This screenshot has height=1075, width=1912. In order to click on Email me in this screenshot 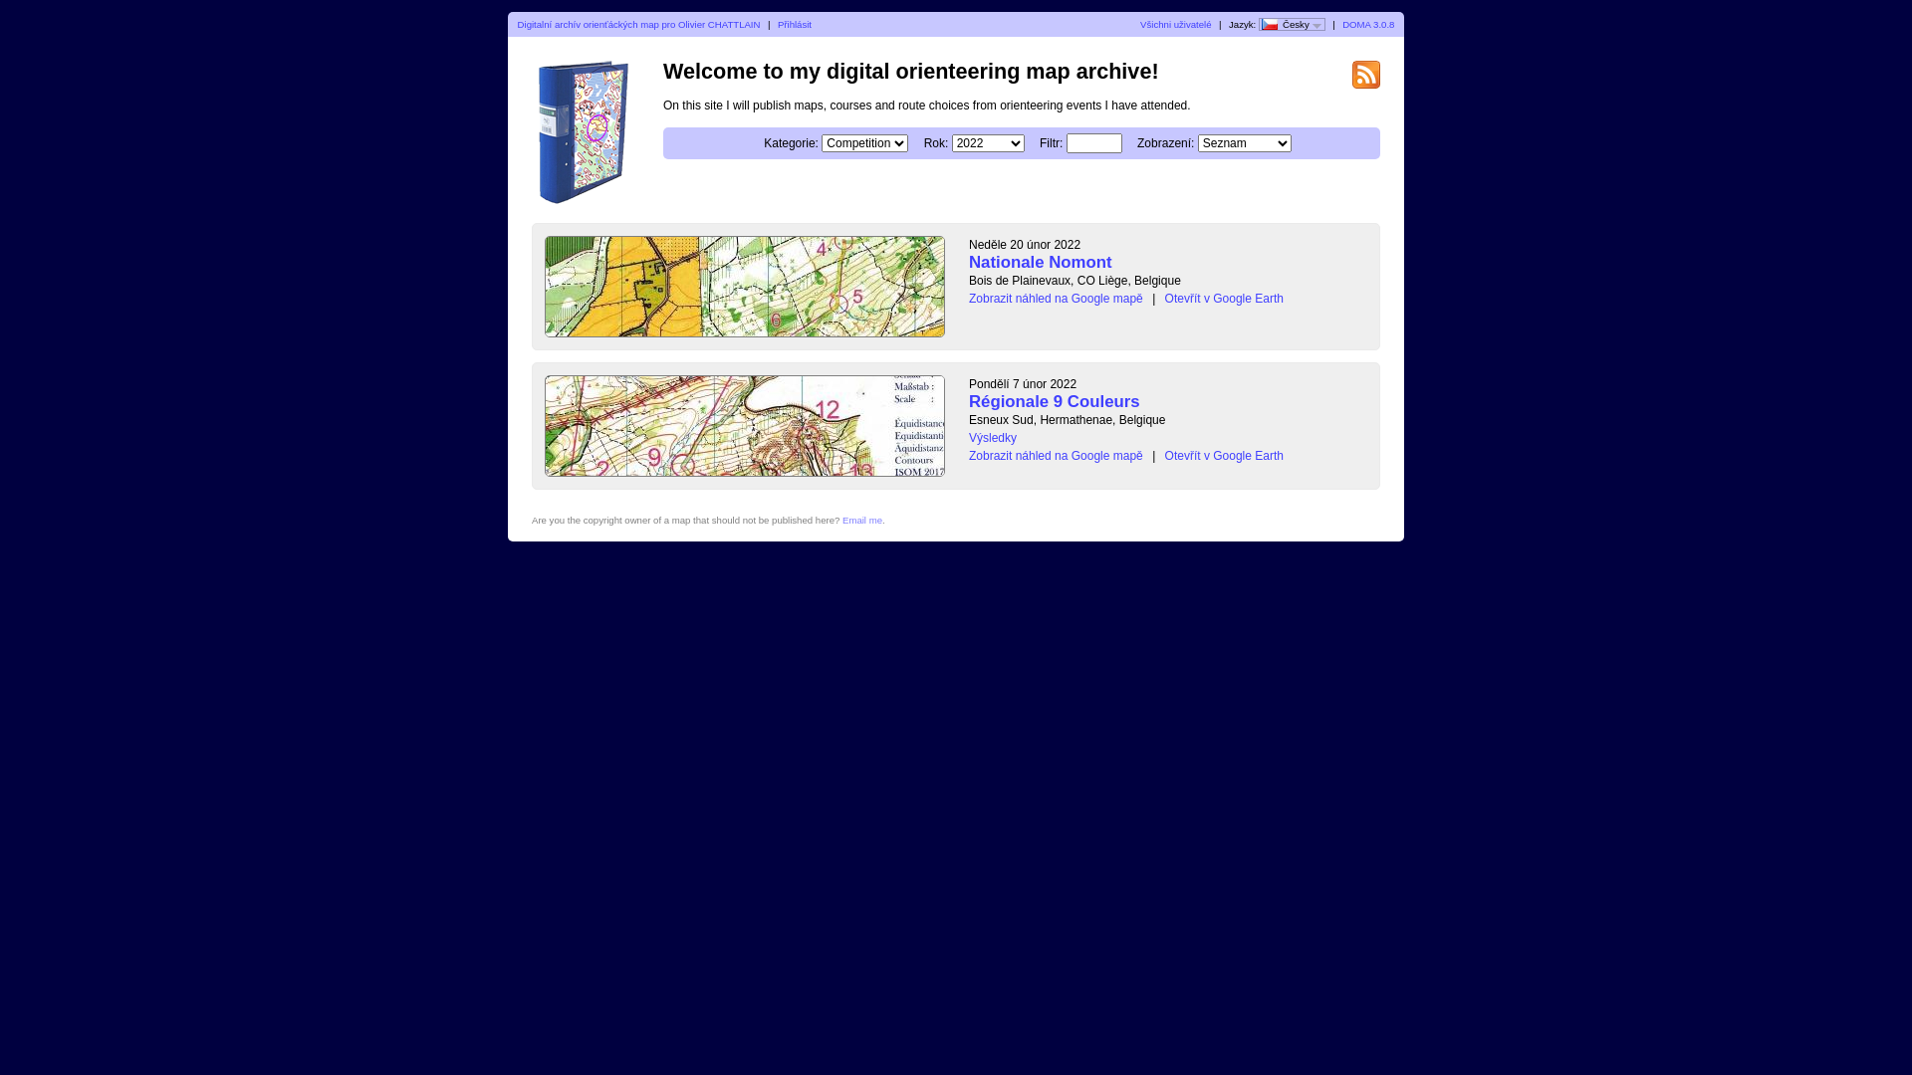, I will do `click(862, 520)`.